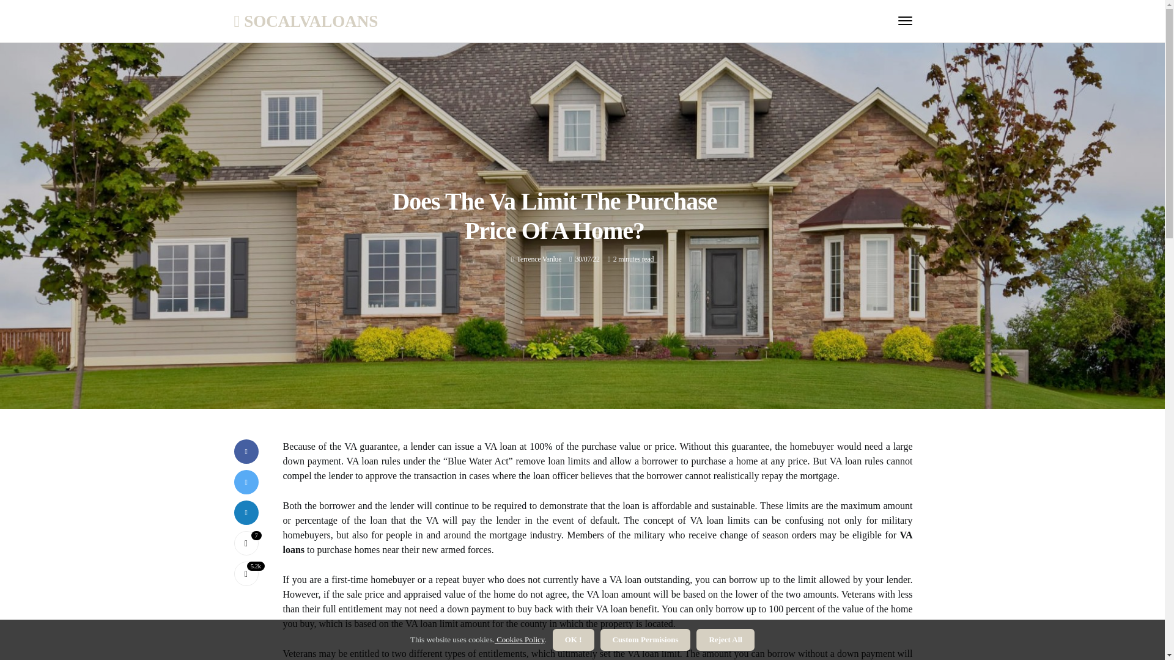  I want to click on Like, so click(246, 543).